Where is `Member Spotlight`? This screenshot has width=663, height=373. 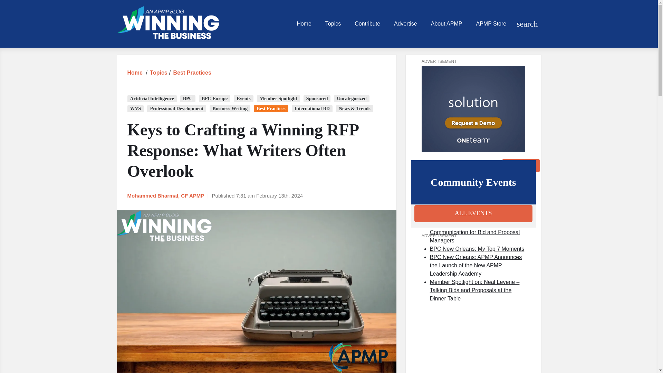 Member Spotlight is located at coordinates (278, 99).